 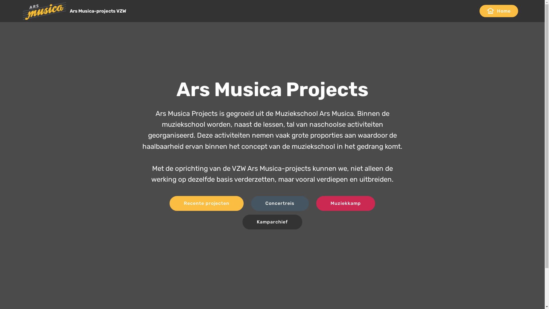 I want to click on Concertreis, so click(x=280, y=203).